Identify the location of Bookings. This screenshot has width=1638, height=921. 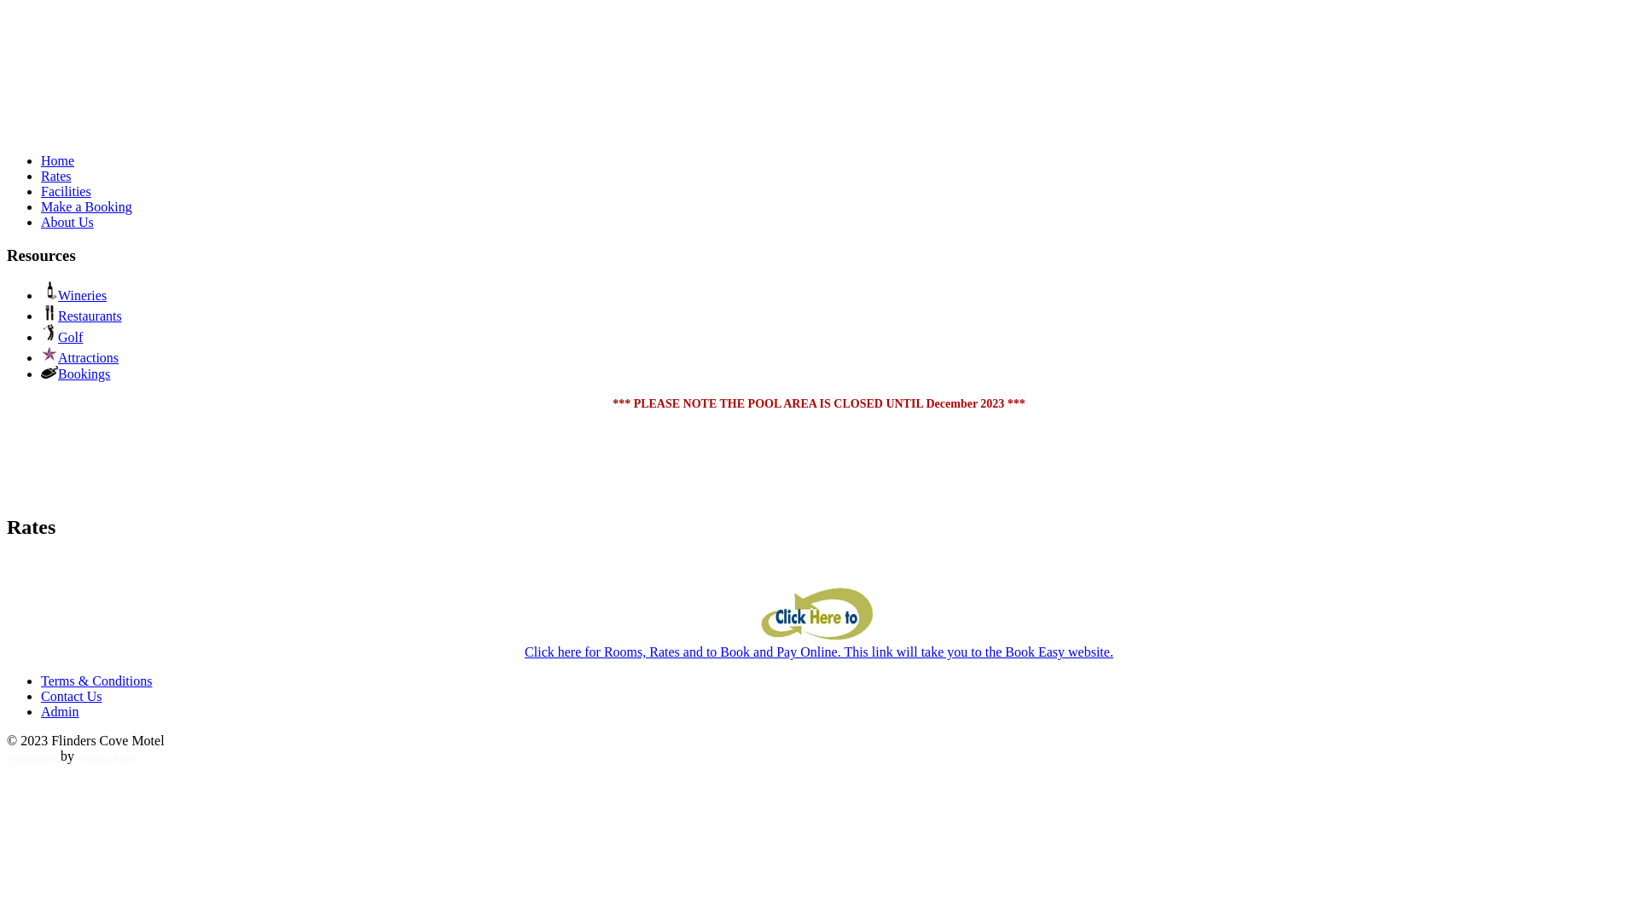
(75, 374).